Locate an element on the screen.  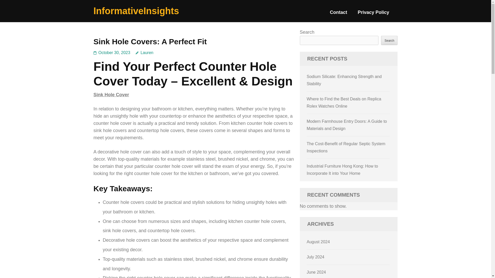
Contact is located at coordinates (338, 14).